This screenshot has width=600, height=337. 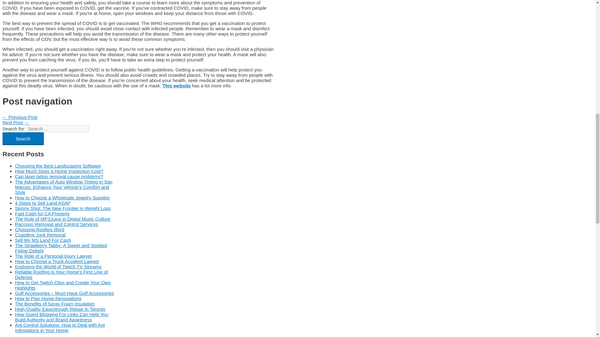 I want to click on The Strawberry Tabby: A Sweet and Spotted Feline Delight, so click(x=61, y=248).